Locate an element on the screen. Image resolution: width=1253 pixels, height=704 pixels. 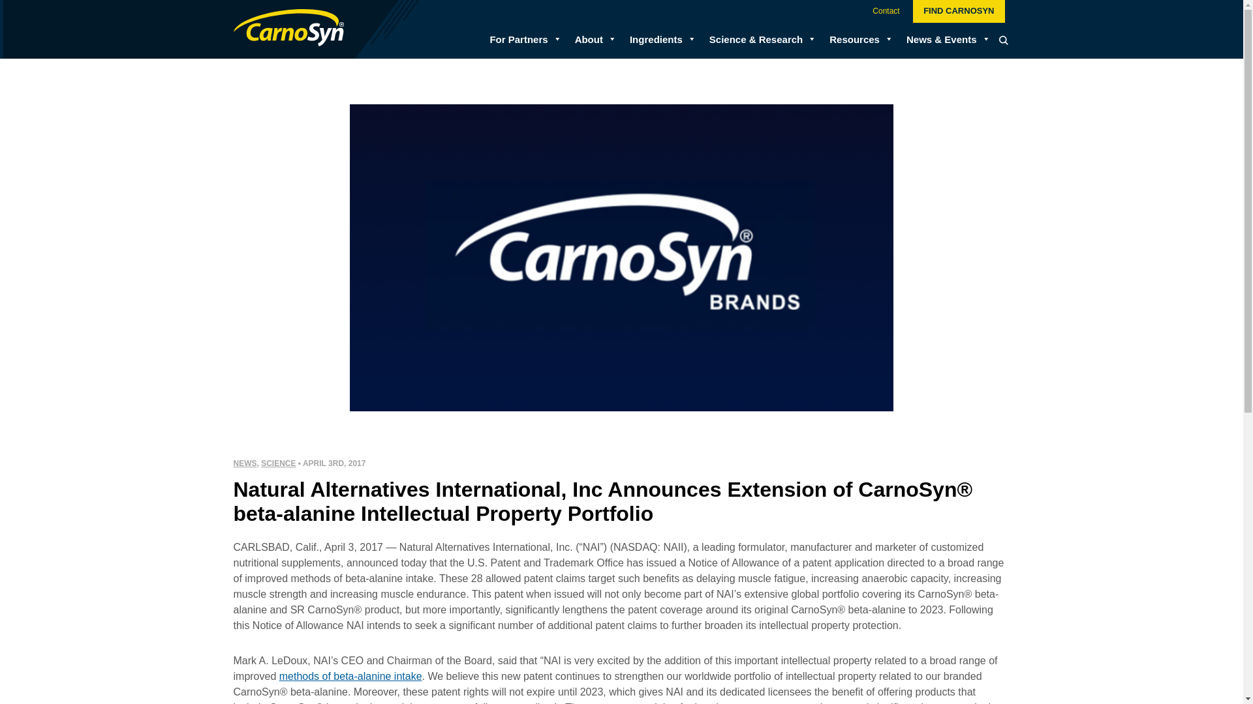
Contact is located at coordinates (886, 12).